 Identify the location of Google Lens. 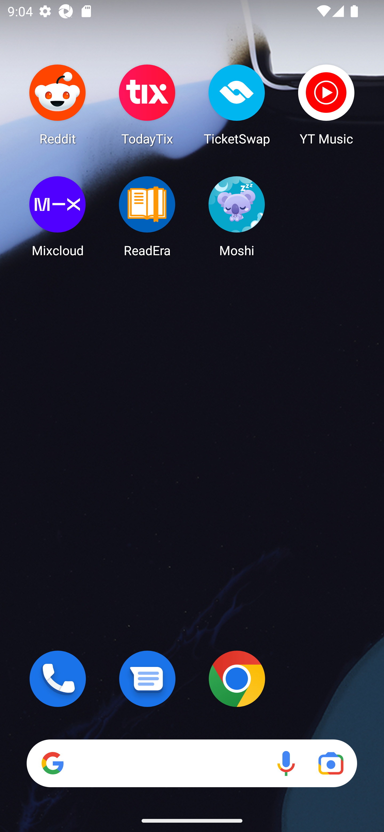
(331, 763).